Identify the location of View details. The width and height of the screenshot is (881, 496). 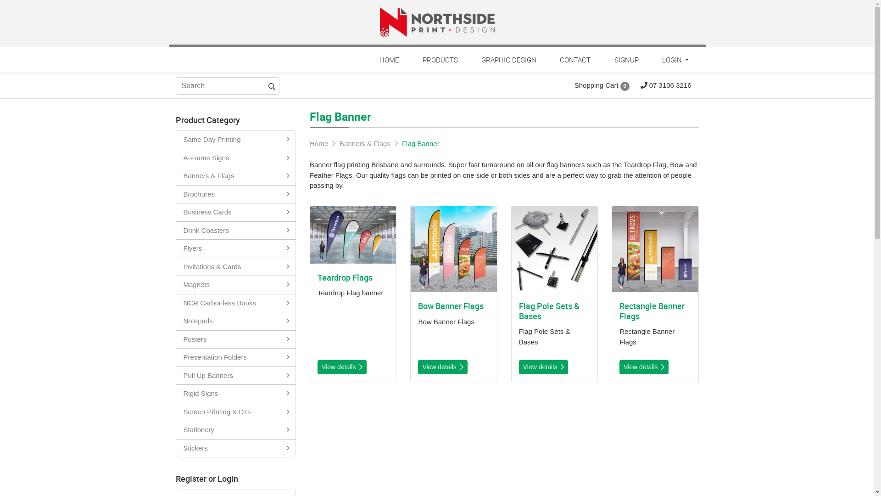
(543, 367).